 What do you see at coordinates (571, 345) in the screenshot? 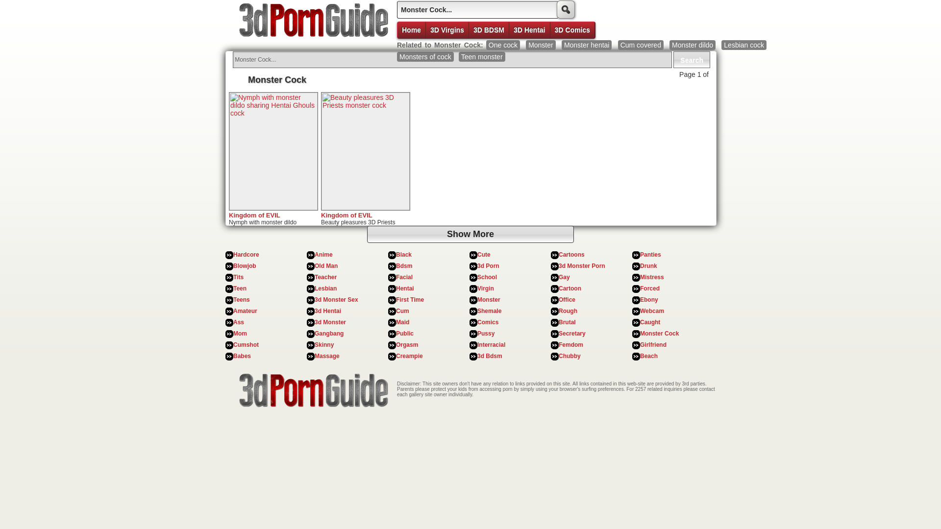
I see `Femdom` at bounding box center [571, 345].